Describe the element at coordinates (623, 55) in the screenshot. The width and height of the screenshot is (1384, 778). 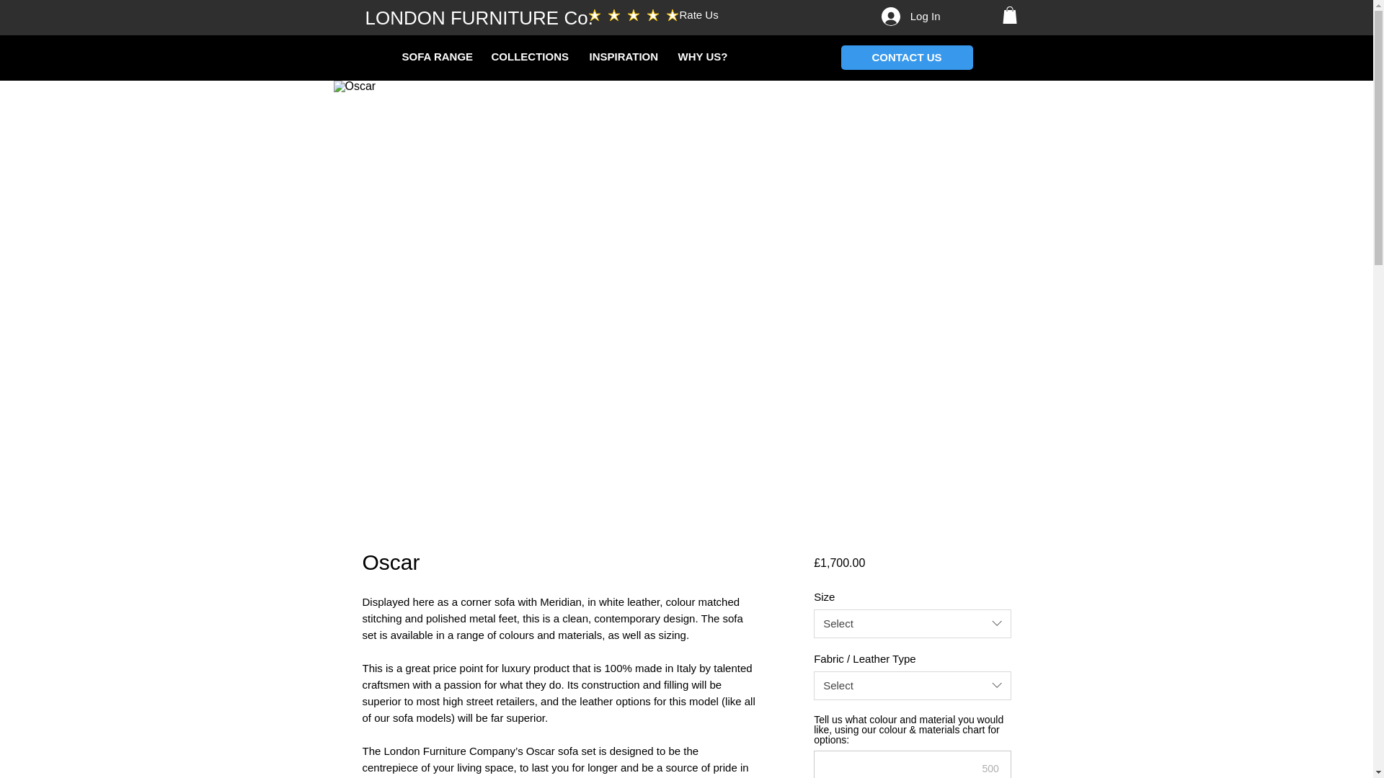
I see `INSPIRATION` at that location.